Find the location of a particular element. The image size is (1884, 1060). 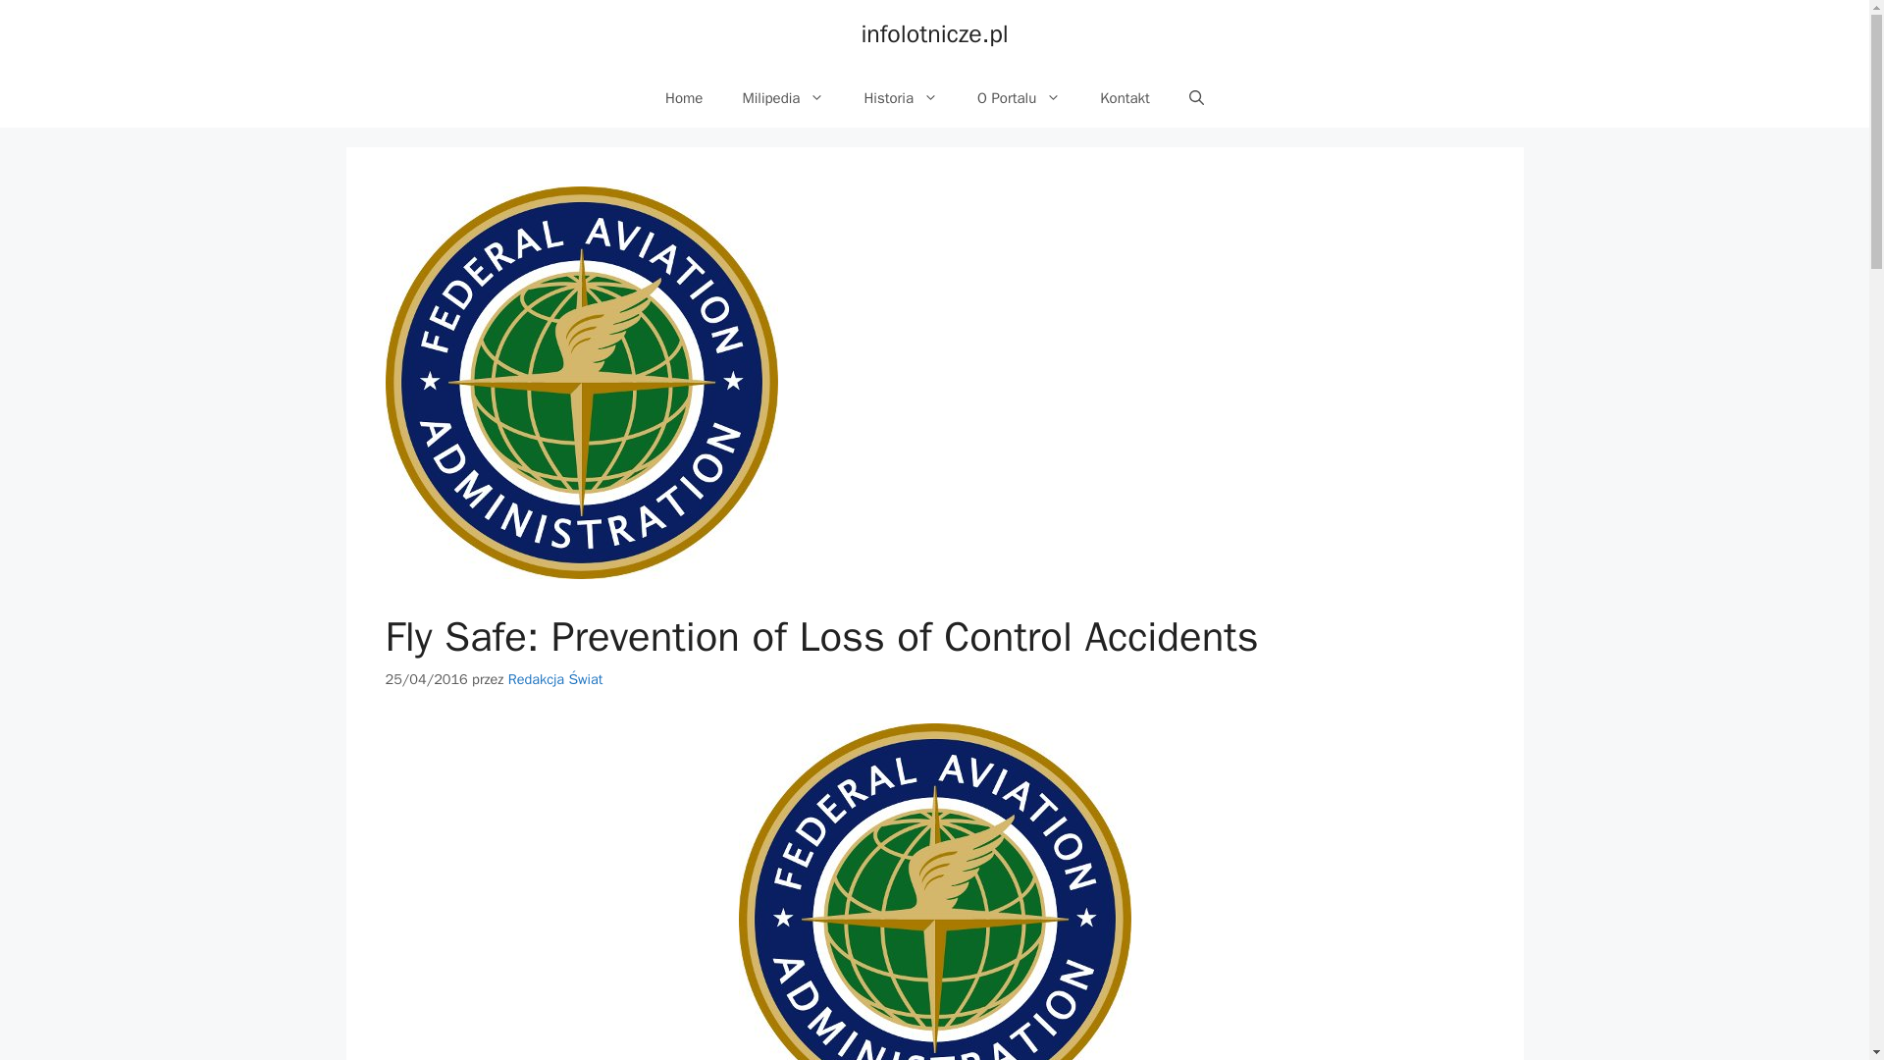

Milipedia is located at coordinates (783, 98).